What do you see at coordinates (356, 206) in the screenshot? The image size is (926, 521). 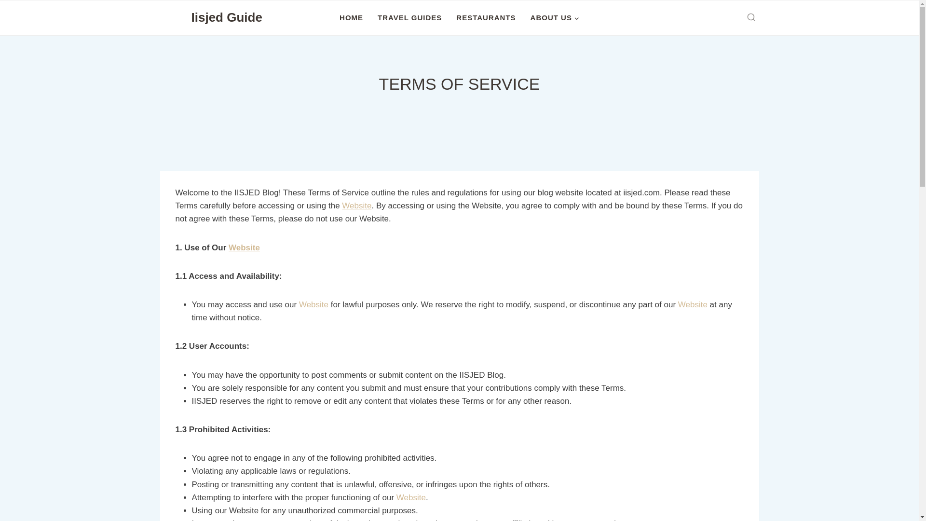 I see `Website` at bounding box center [356, 206].